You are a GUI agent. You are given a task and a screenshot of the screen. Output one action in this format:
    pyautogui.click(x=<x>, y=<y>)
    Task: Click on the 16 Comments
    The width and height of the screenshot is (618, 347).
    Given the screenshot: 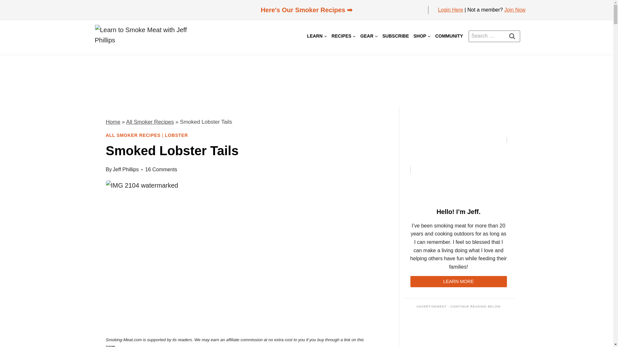 What is the action you would take?
    pyautogui.click(x=161, y=170)
    